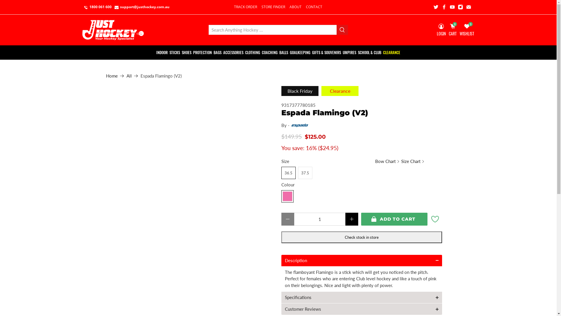 The width and height of the screenshot is (561, 316). I want to click on BALLS, so click(284, 53).